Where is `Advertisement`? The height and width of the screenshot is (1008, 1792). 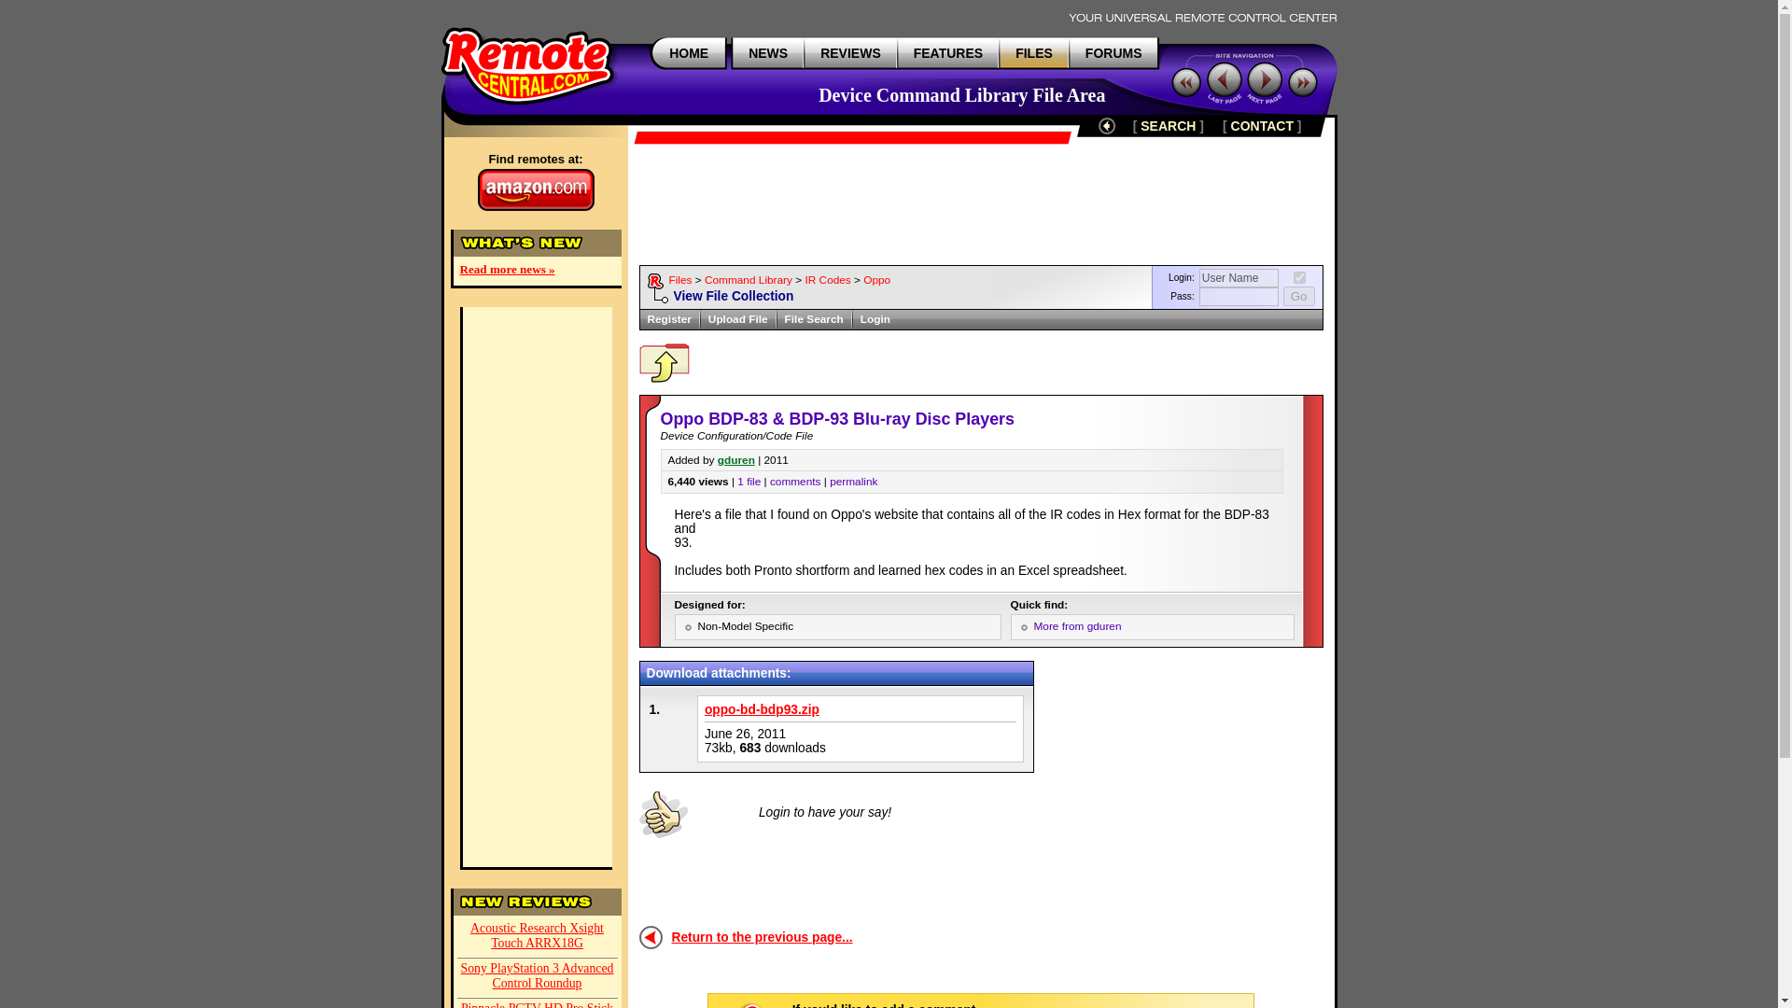 Advertisement is located at coordinates (1183, 777).